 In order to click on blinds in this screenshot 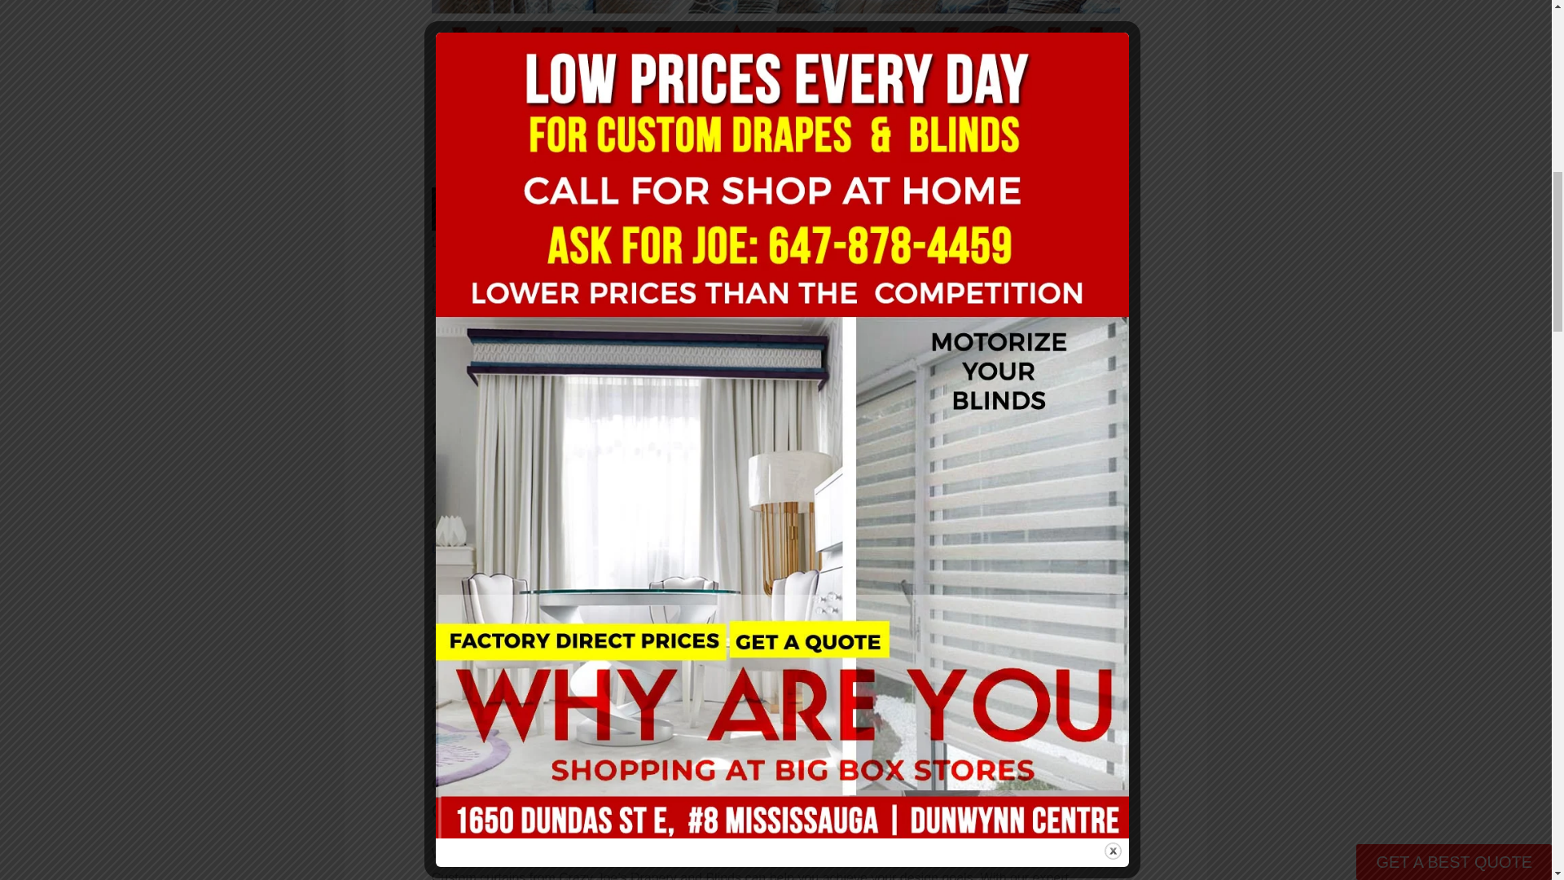, I will do `click(525, 548)`.